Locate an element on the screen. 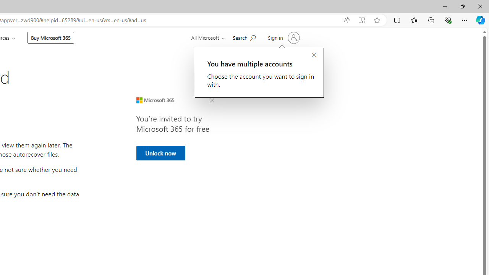 The height and width of the screenshot is (275, 489). Collections is located at coordinates (431, 20).